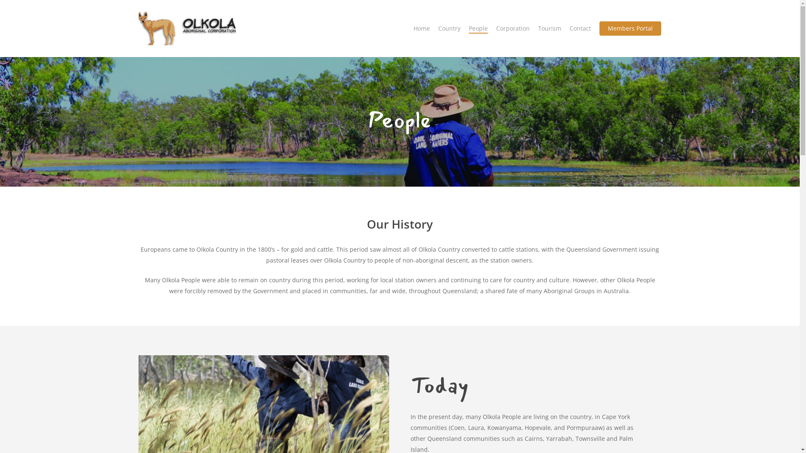  Describe the element at coordinates (631, 29) in the screenshot. I see `Members Portal` at that location.